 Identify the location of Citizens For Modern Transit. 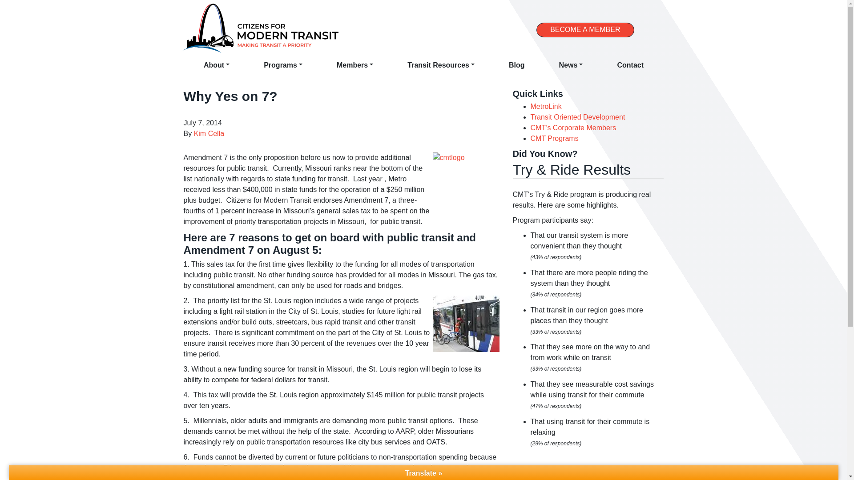
(260, 28).